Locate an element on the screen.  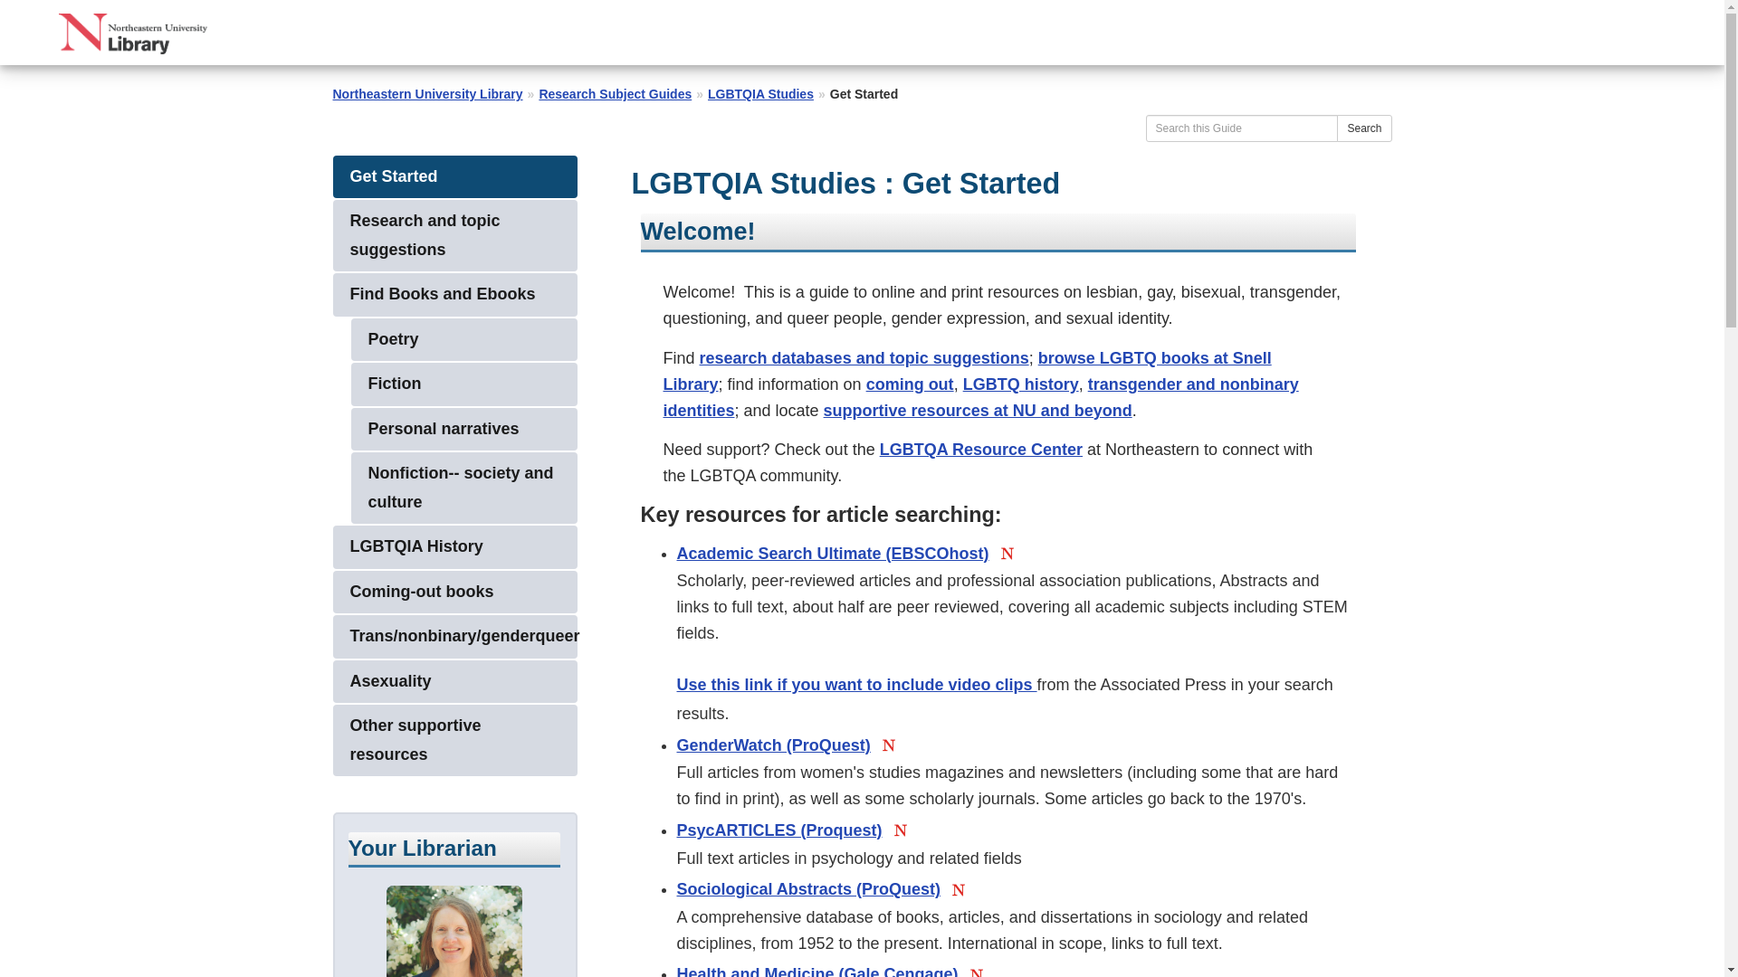
Search is located at coordinates (1363, 127).